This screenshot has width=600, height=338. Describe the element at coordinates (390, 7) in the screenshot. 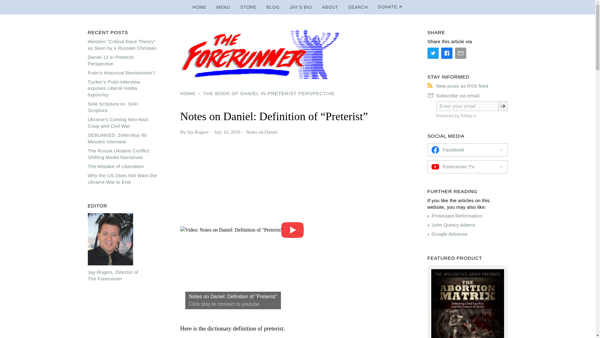

I see `Donate via PayPal` at that location.